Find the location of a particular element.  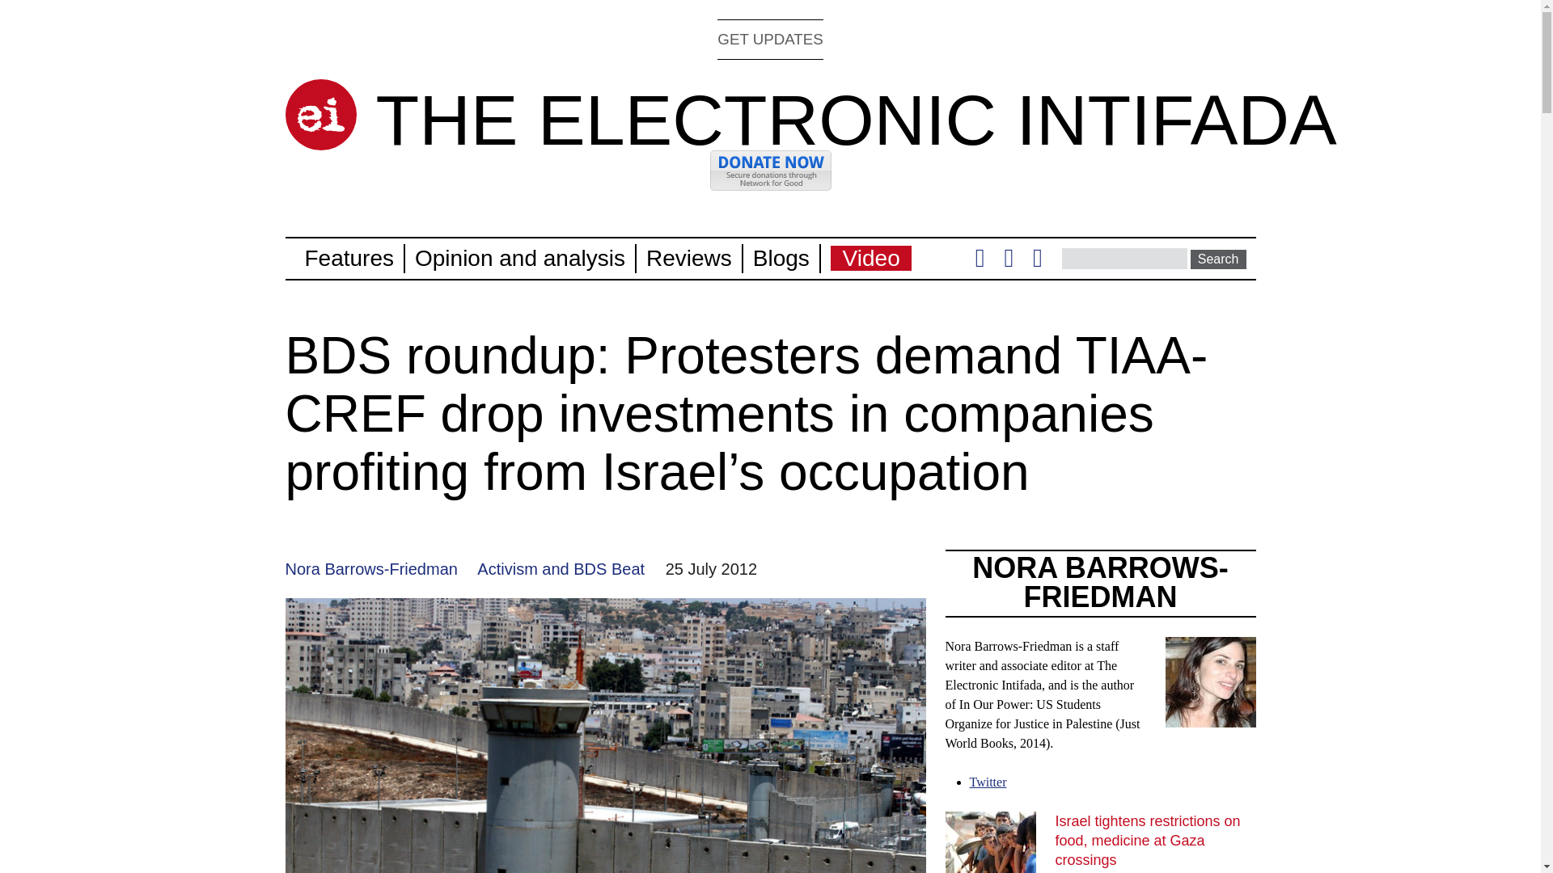

Home is located at coordinates (856, 120).